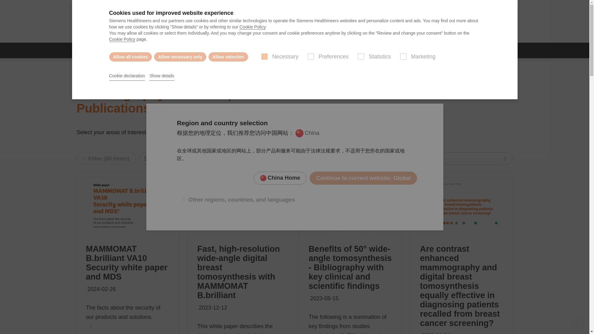 This screenshot has height=334, width=594. What do you see at coordinates (122, 39) in the screenshot?
I see `Cookie Policy` at bounding box center [122, 39].